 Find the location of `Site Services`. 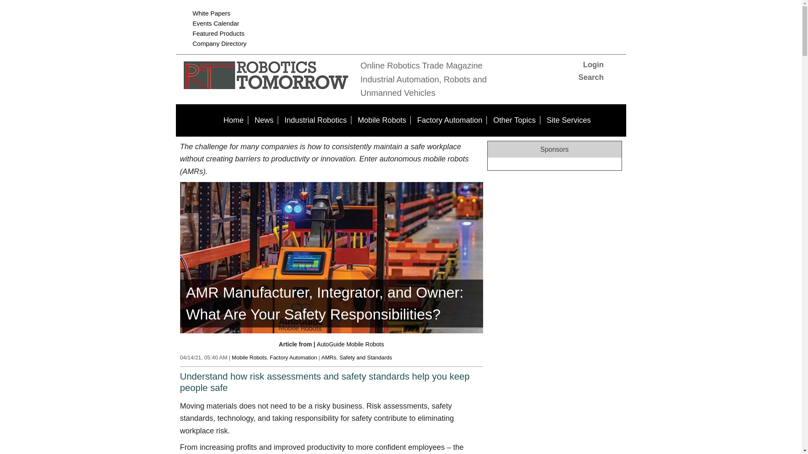

Site Services is located at coordinates (568, 120).